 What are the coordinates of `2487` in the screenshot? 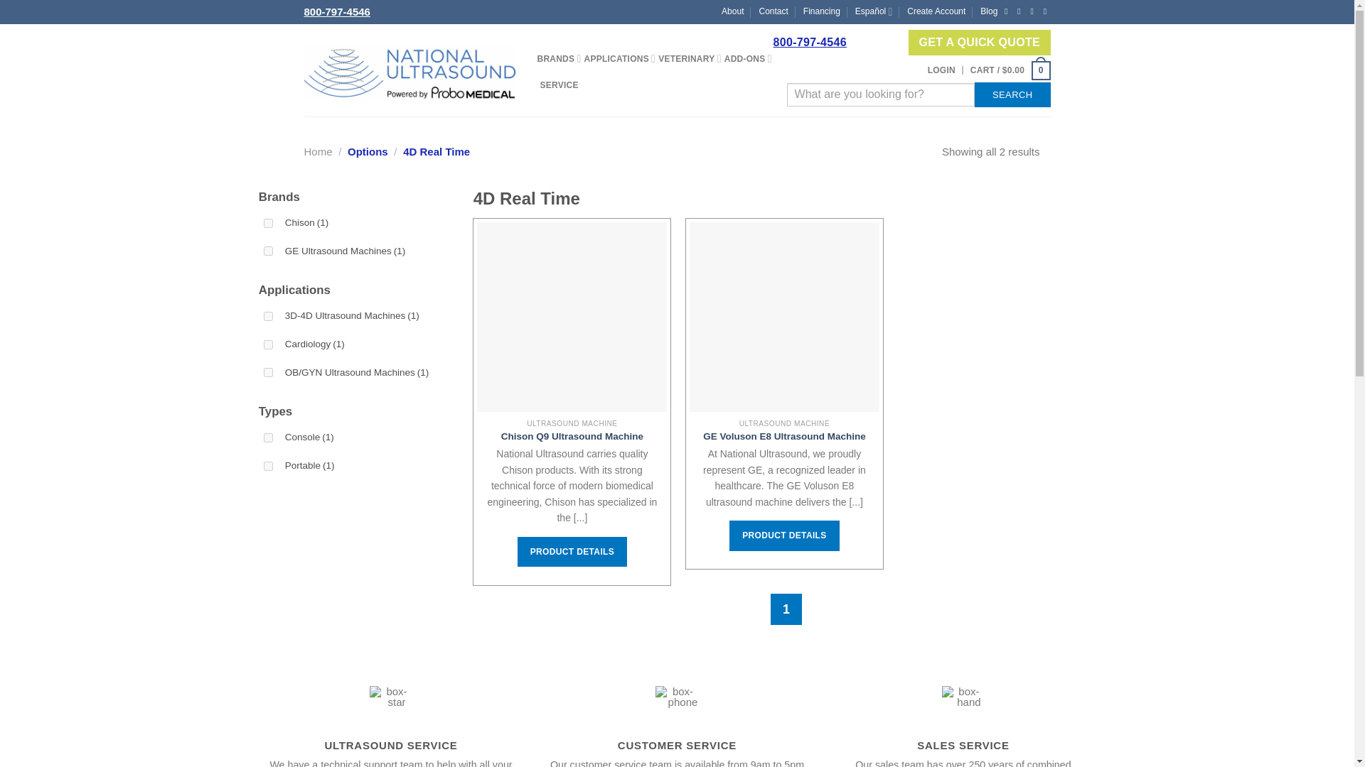 It's located at (268, 372).